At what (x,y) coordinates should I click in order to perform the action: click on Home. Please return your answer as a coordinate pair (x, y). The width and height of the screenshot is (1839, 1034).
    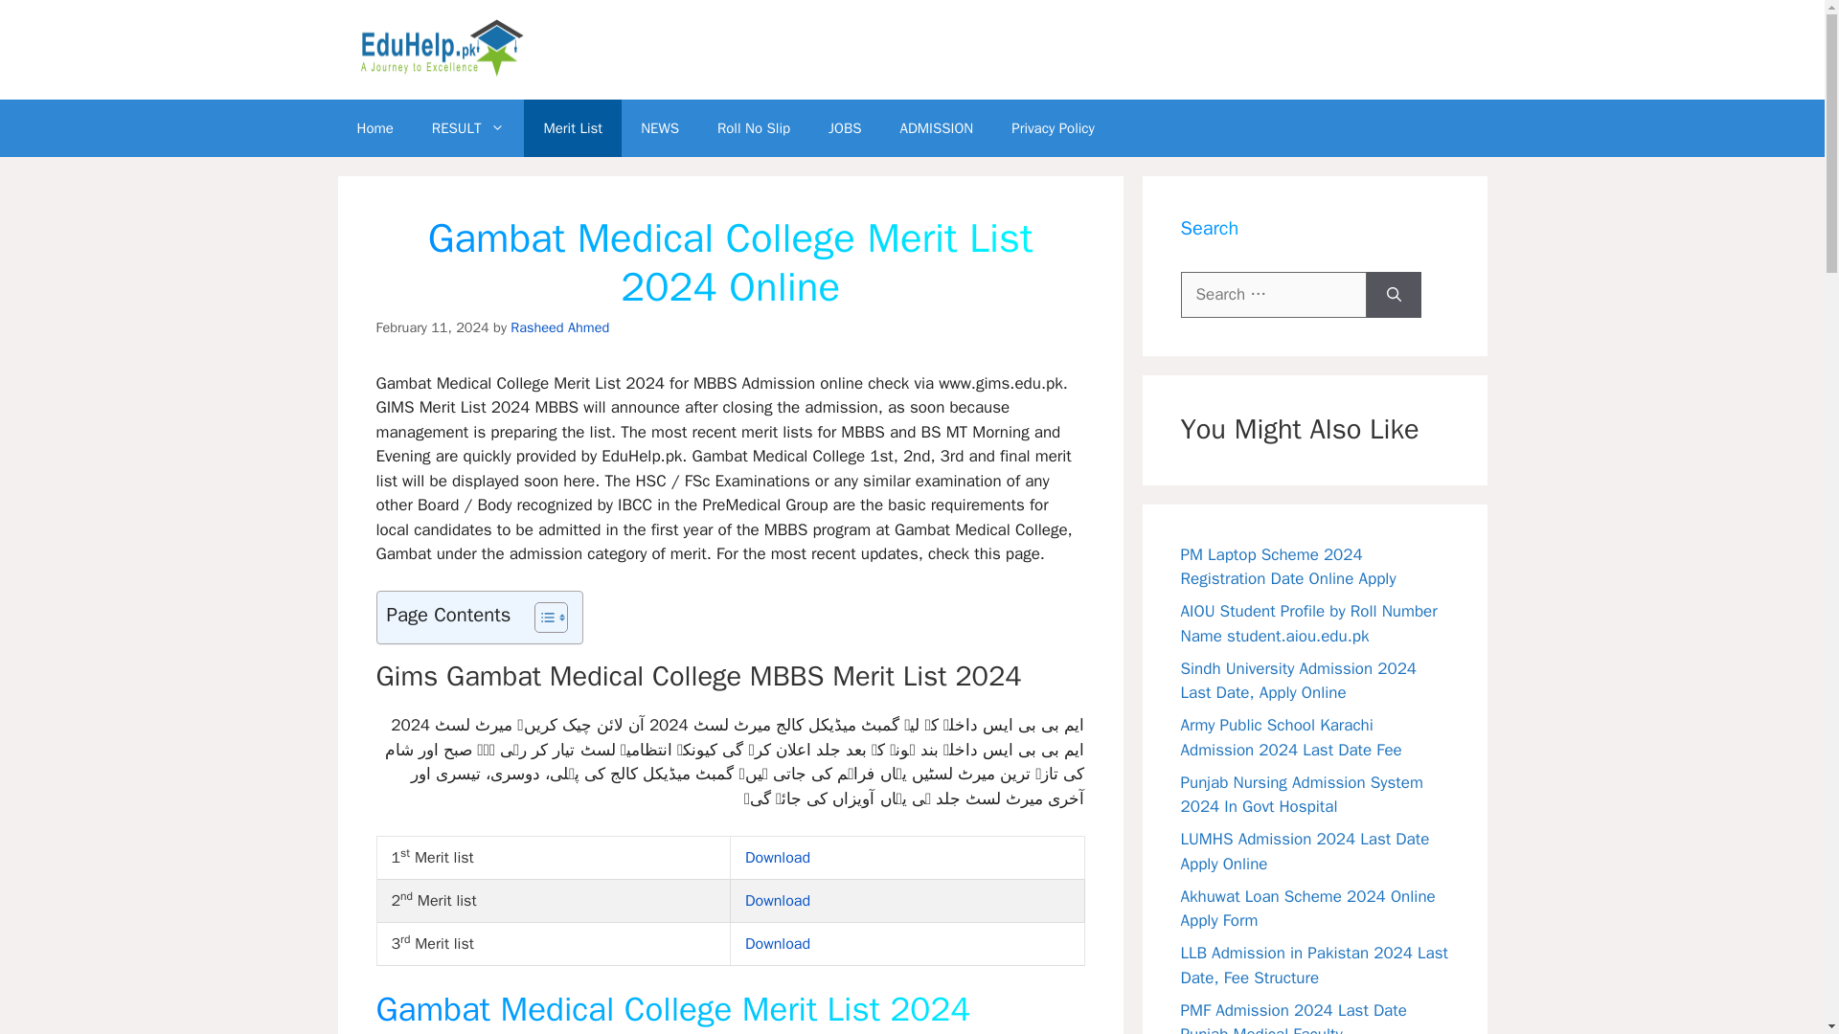
    Looking at the image, I should click on (374, 128).